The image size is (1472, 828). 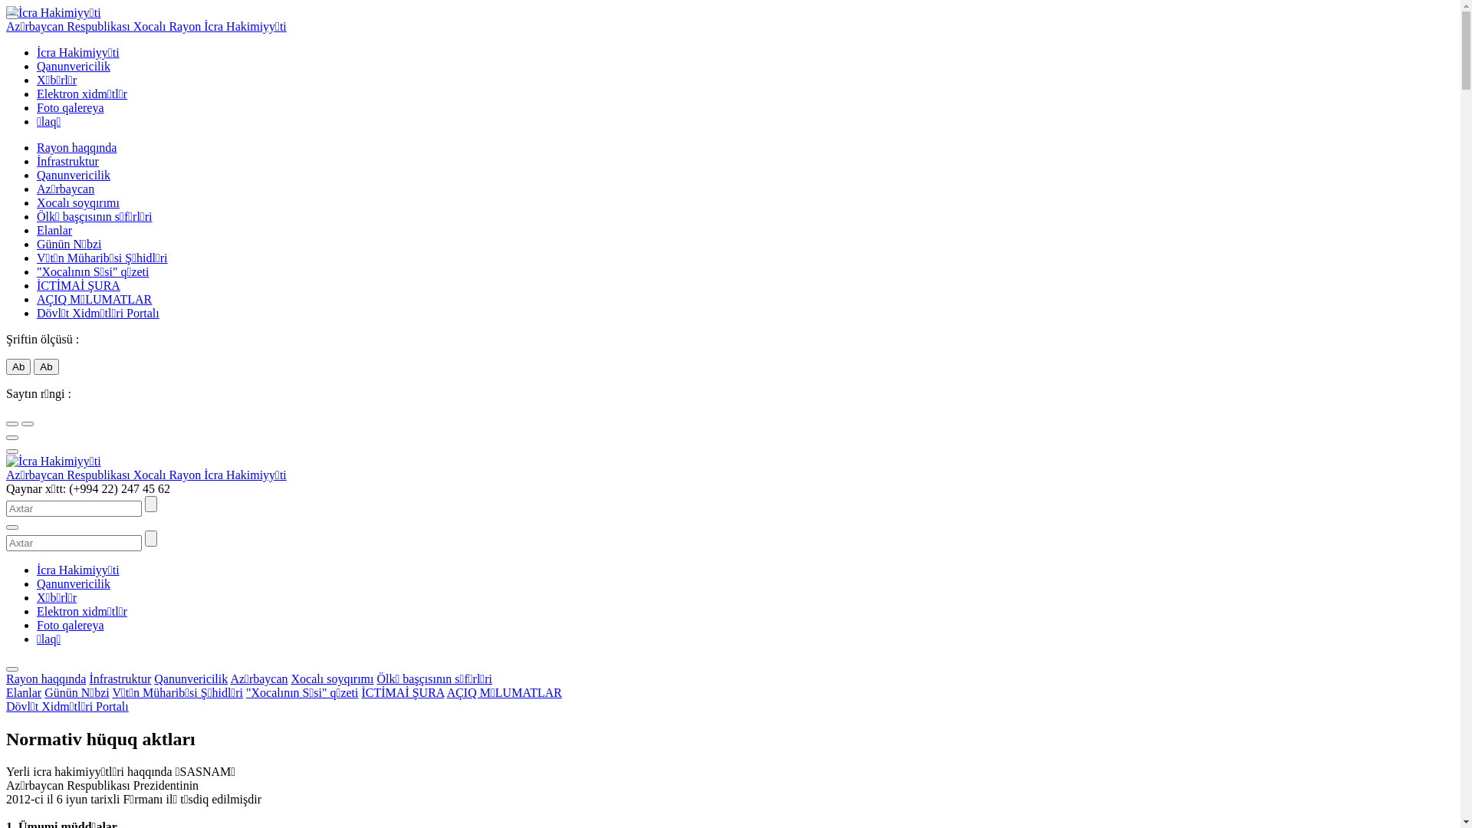 I want to click on Qanunvericilik, so click(x=74, y=66).